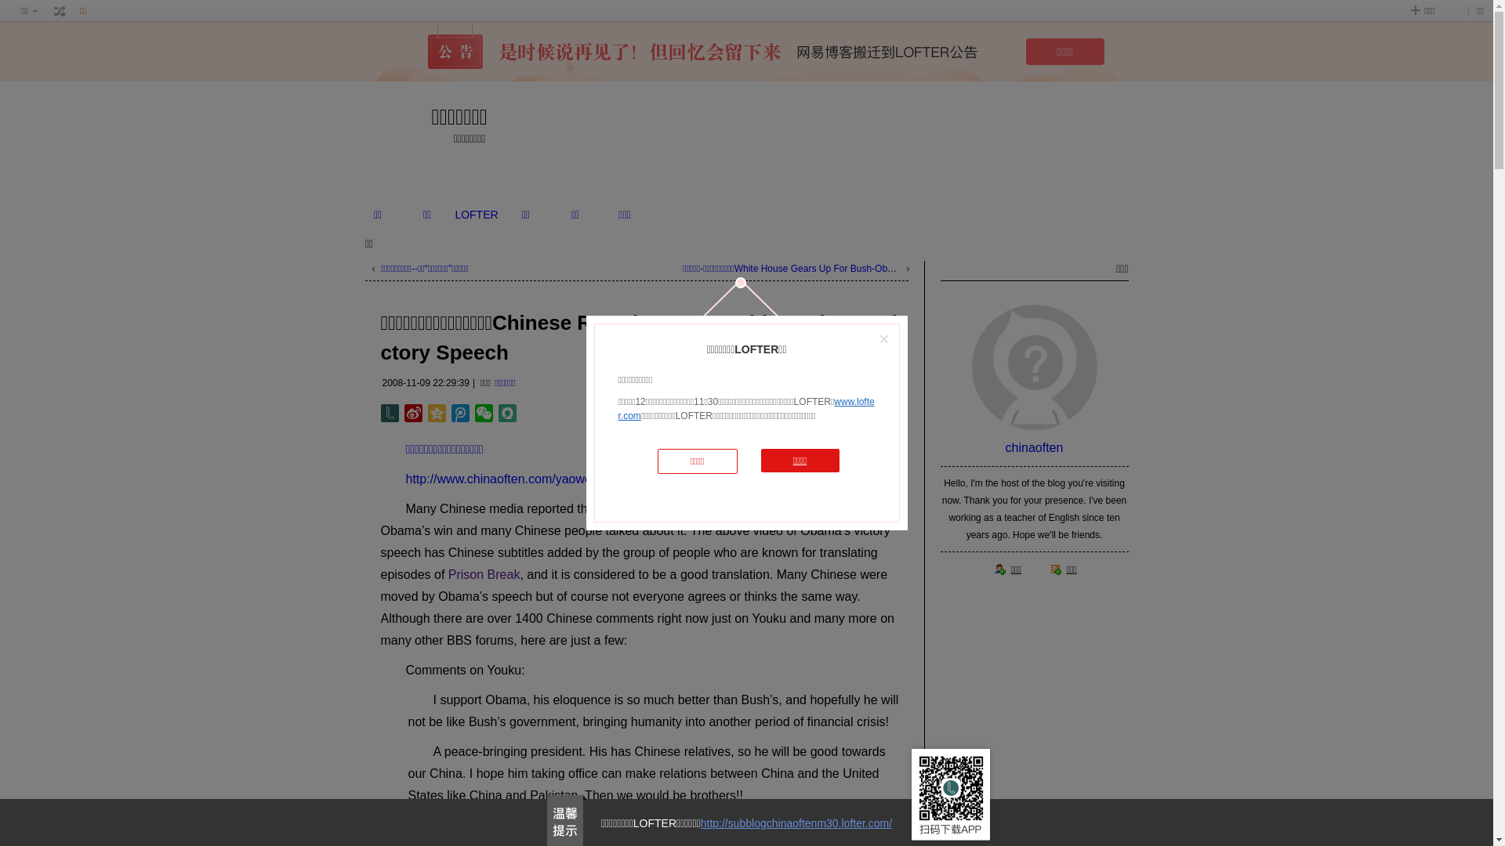 The image size is (1505, 846). Describe the element at coordinates (60, 11) in the screenshot. I see ` ` at that location.